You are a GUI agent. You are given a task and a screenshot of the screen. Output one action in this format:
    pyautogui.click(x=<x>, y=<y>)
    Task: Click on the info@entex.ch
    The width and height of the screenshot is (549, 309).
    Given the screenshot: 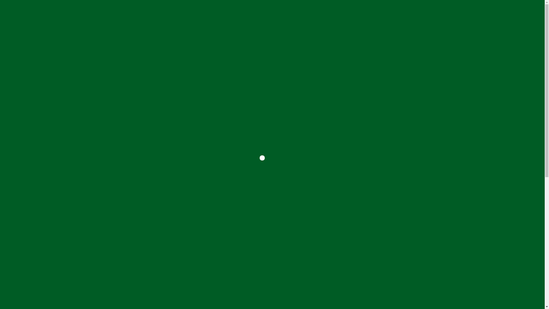 What is the action you would take?
    pyautogui.click(x=17, y=162)
    